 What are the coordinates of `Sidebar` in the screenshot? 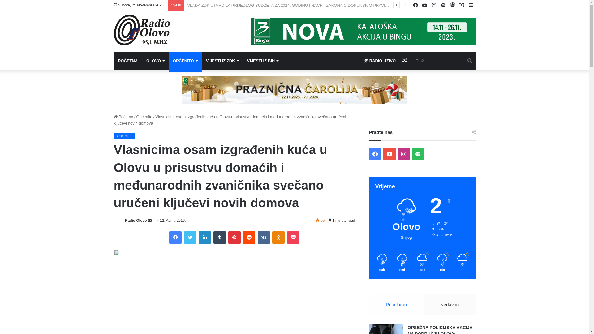 It's located at (471, 6).